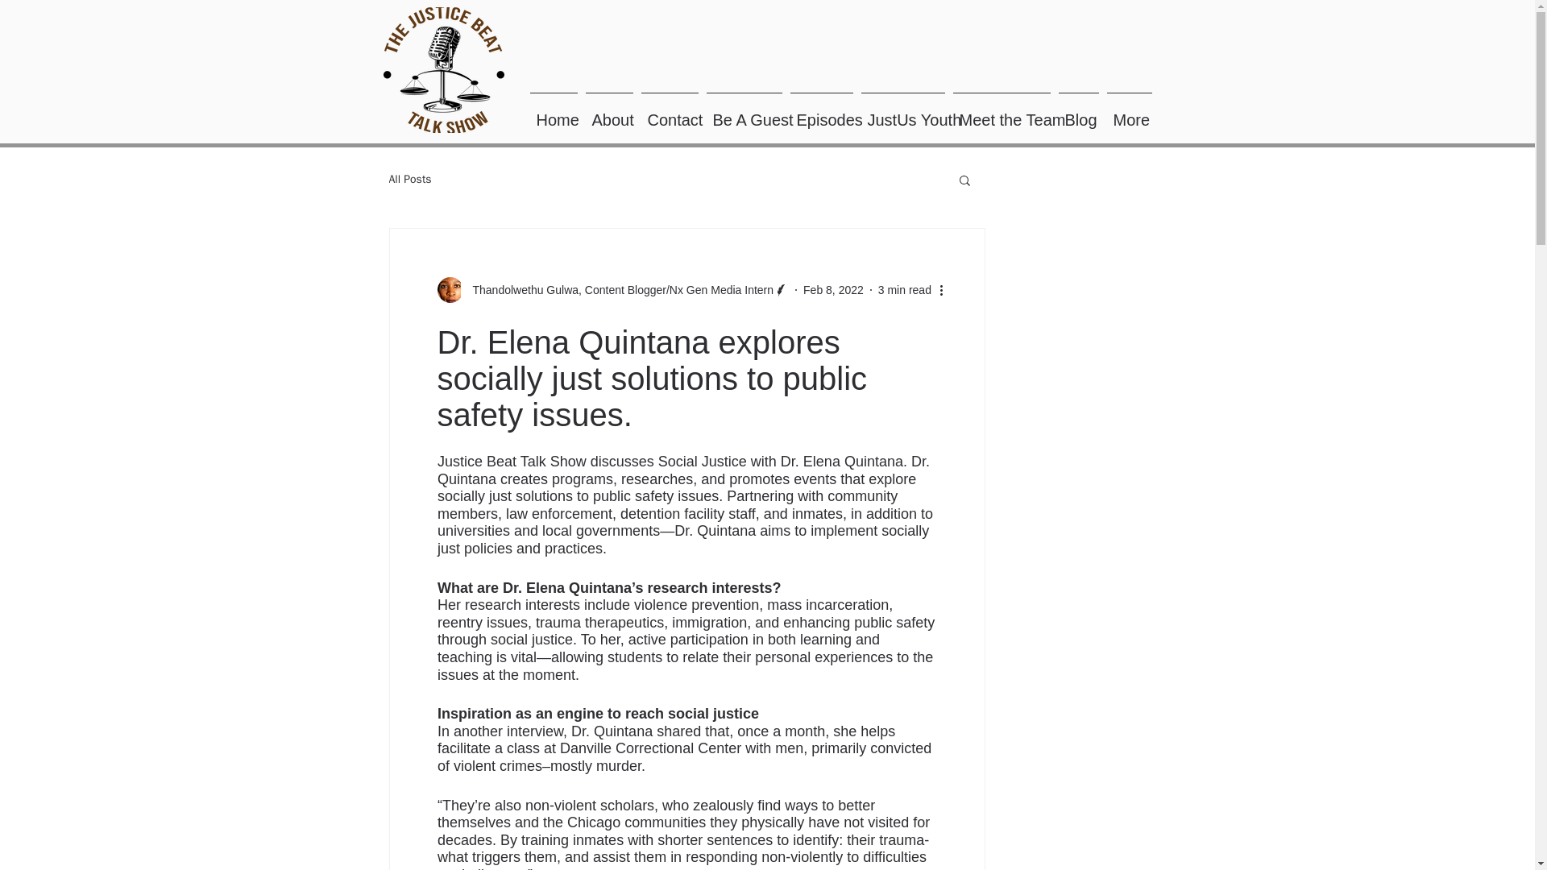 The width and height of the screenshot is (1547, 870). What do you see at coordinates (904, 290) in the screenshot?
I see `3 min read` at bounding box center [904, 290].